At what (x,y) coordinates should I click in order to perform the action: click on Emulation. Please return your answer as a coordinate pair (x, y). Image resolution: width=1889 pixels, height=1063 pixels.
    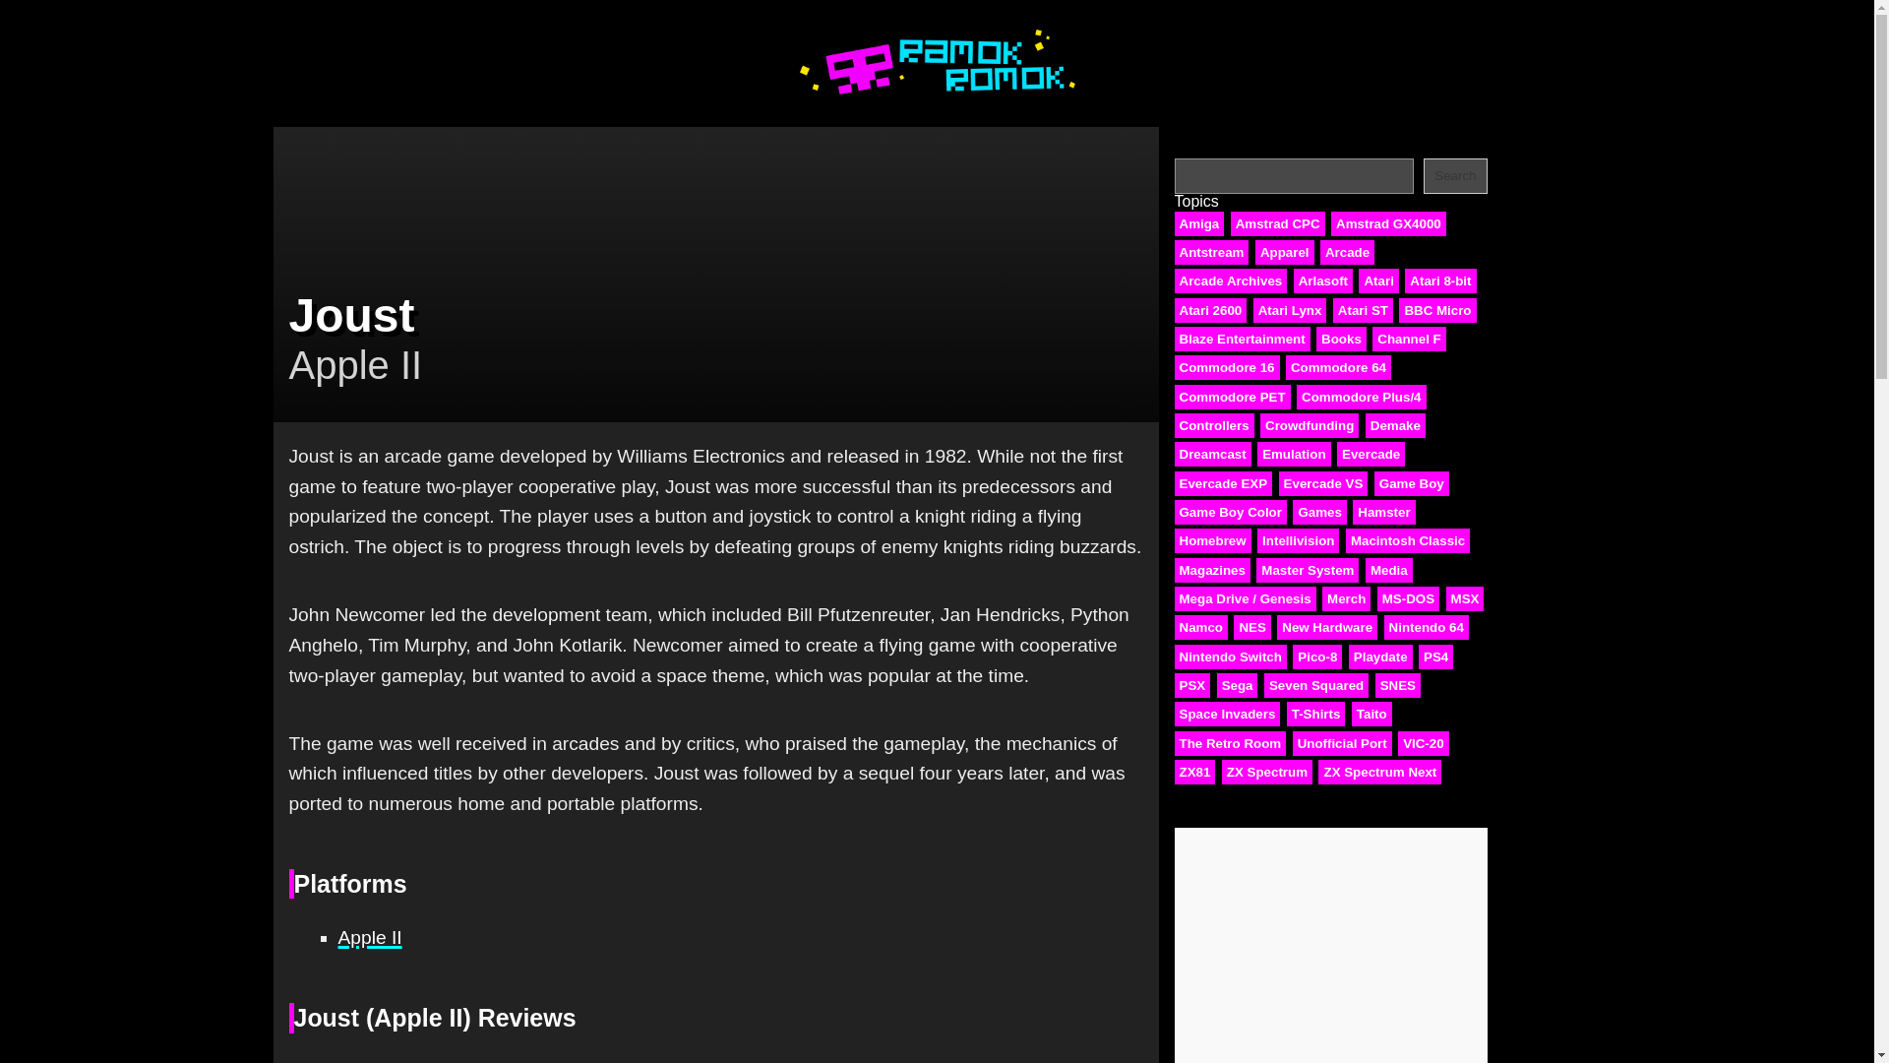
    Looking at the image, I should click on (1293, 455).